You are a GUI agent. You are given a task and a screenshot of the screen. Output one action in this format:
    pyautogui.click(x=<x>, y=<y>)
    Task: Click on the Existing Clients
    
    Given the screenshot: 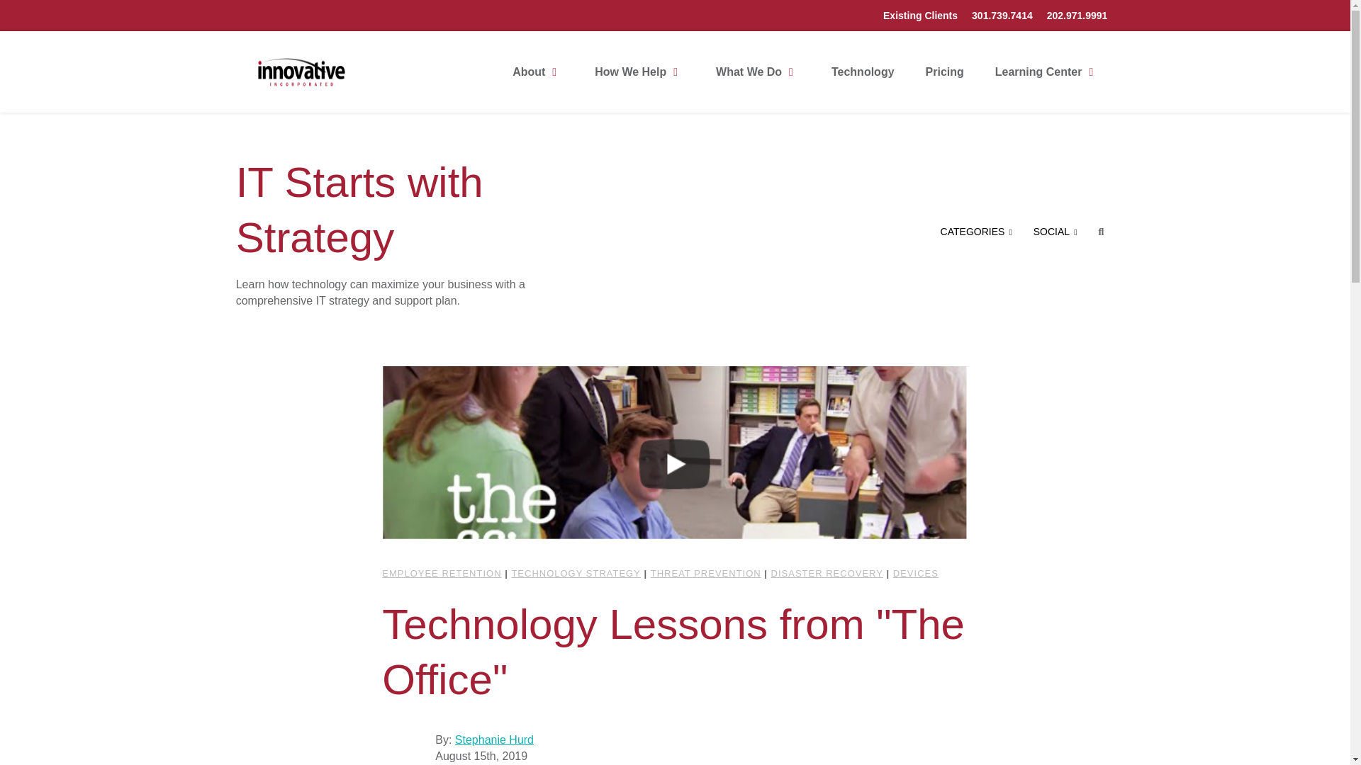 What is the action you would take?
    pyautogui.click(x=920, y=16)
    